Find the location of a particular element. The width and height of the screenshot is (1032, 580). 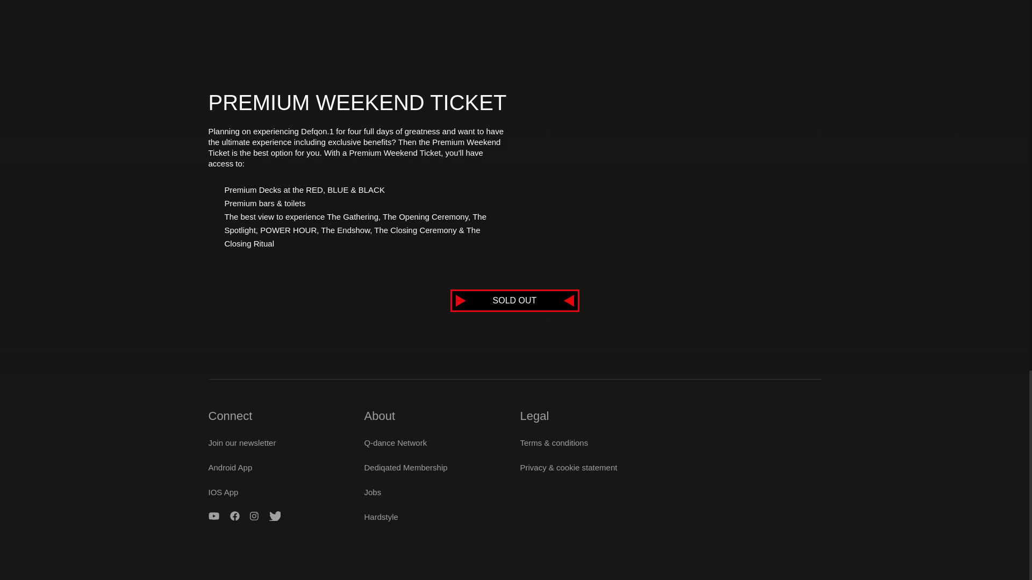

Q-dance Network is located at coordinates (396, 443).